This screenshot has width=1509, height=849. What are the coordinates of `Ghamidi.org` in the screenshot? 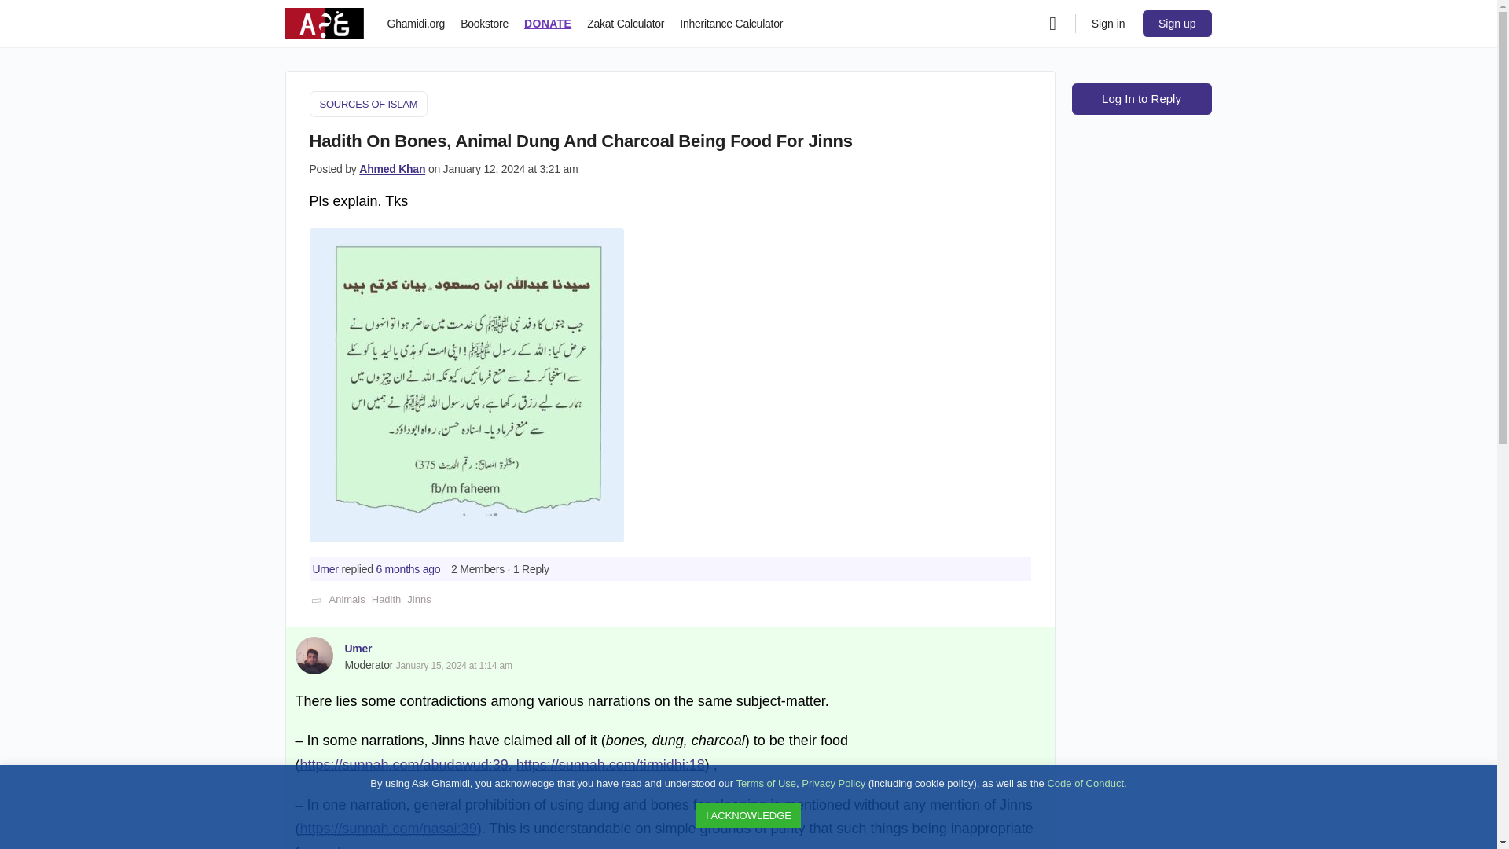 It's located at (415, 24).